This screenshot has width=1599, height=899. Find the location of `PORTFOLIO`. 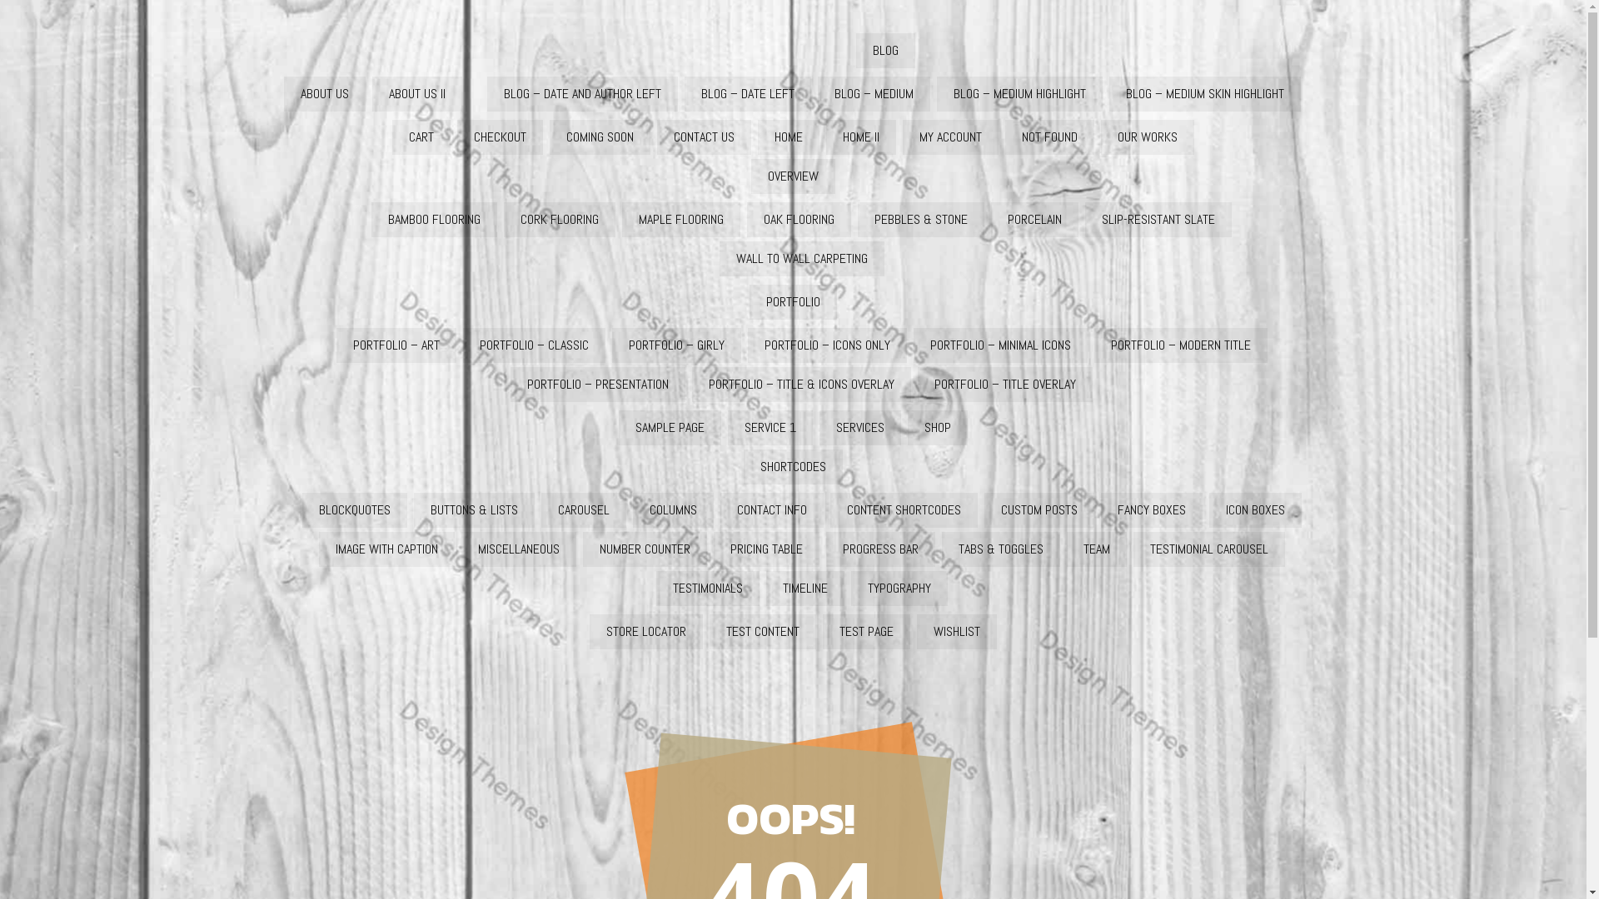

PORTFOLIO is located at coordinates (793, 302).